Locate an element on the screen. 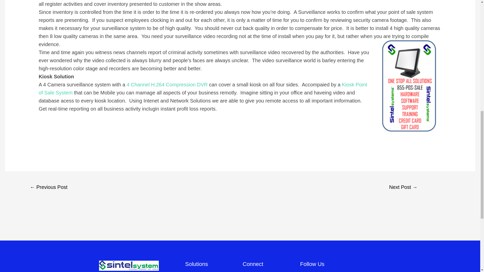 The image size is (484, 272). Kiosk Point of Sale is located at coordinates (203, 89).